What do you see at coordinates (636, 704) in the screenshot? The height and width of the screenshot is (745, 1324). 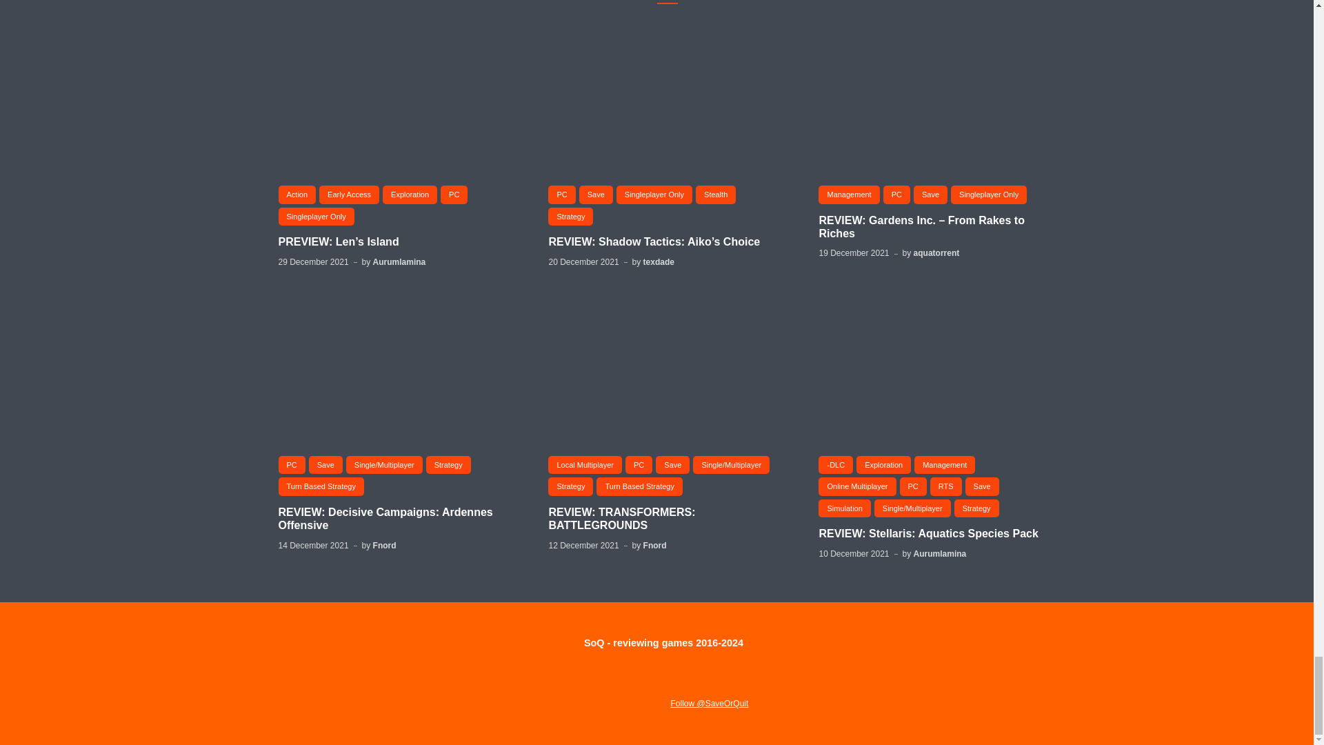 I see `Join SoQ Discord` at bounding box center [636, 704].